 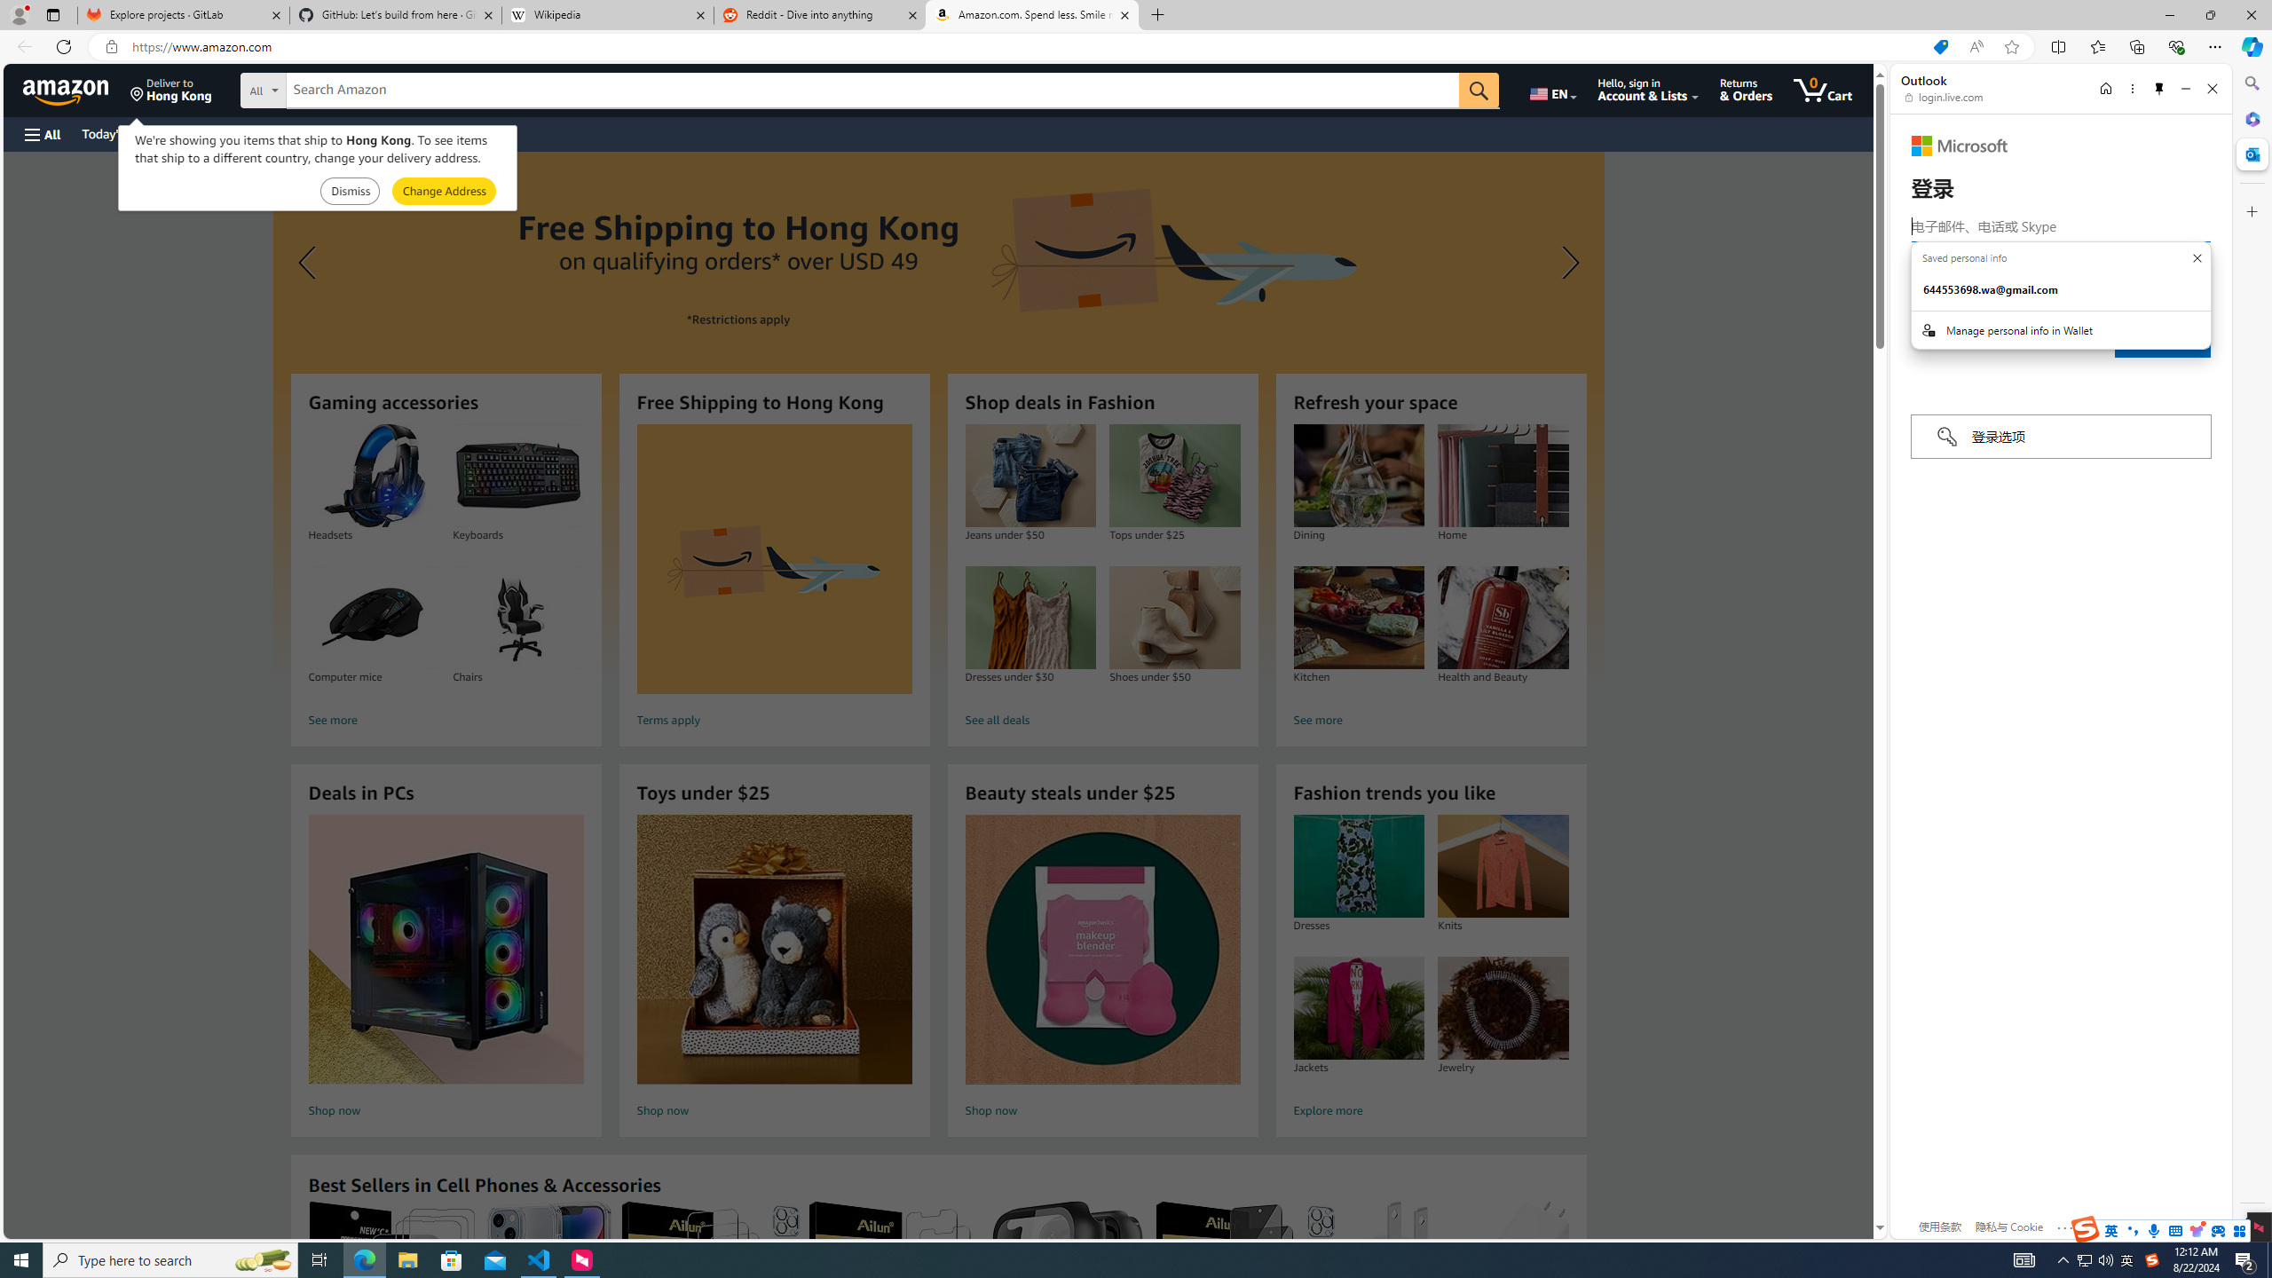 I want to click on Knits, so click(x=1503, y=866).